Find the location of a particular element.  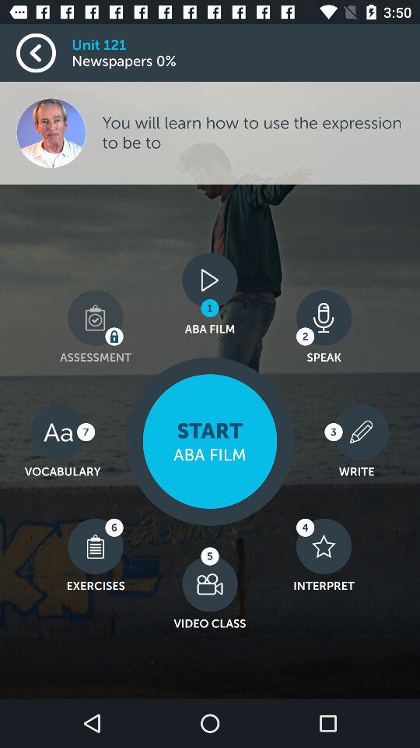

choose the icon below the aba film is located at coordinates (210, 441).